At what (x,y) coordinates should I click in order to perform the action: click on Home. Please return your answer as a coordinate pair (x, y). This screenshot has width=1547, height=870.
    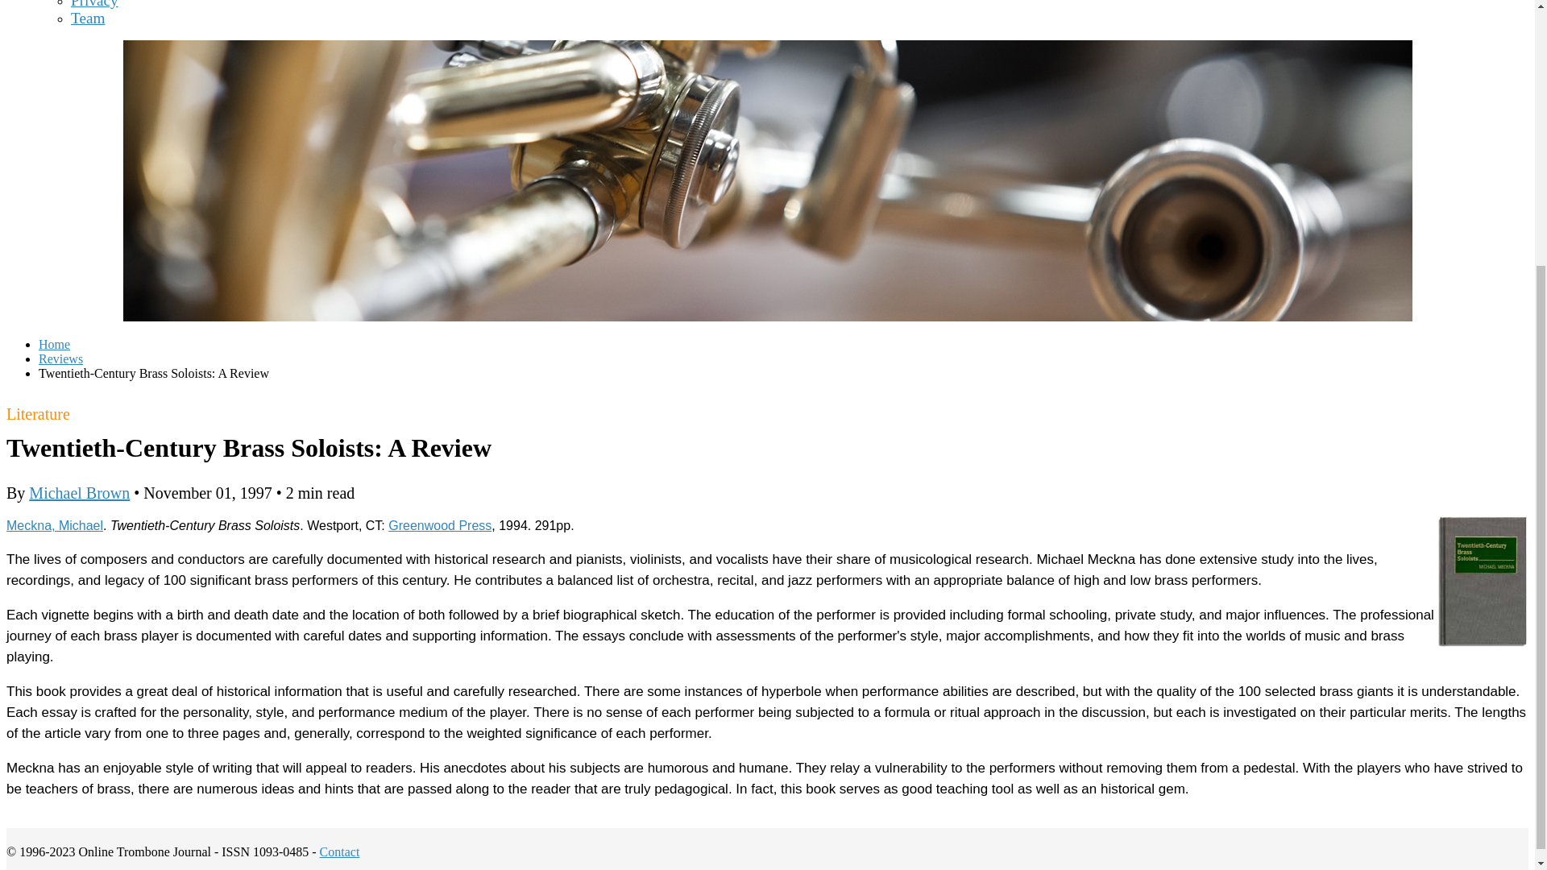
    Looking at the image, I should click on (54, 345).